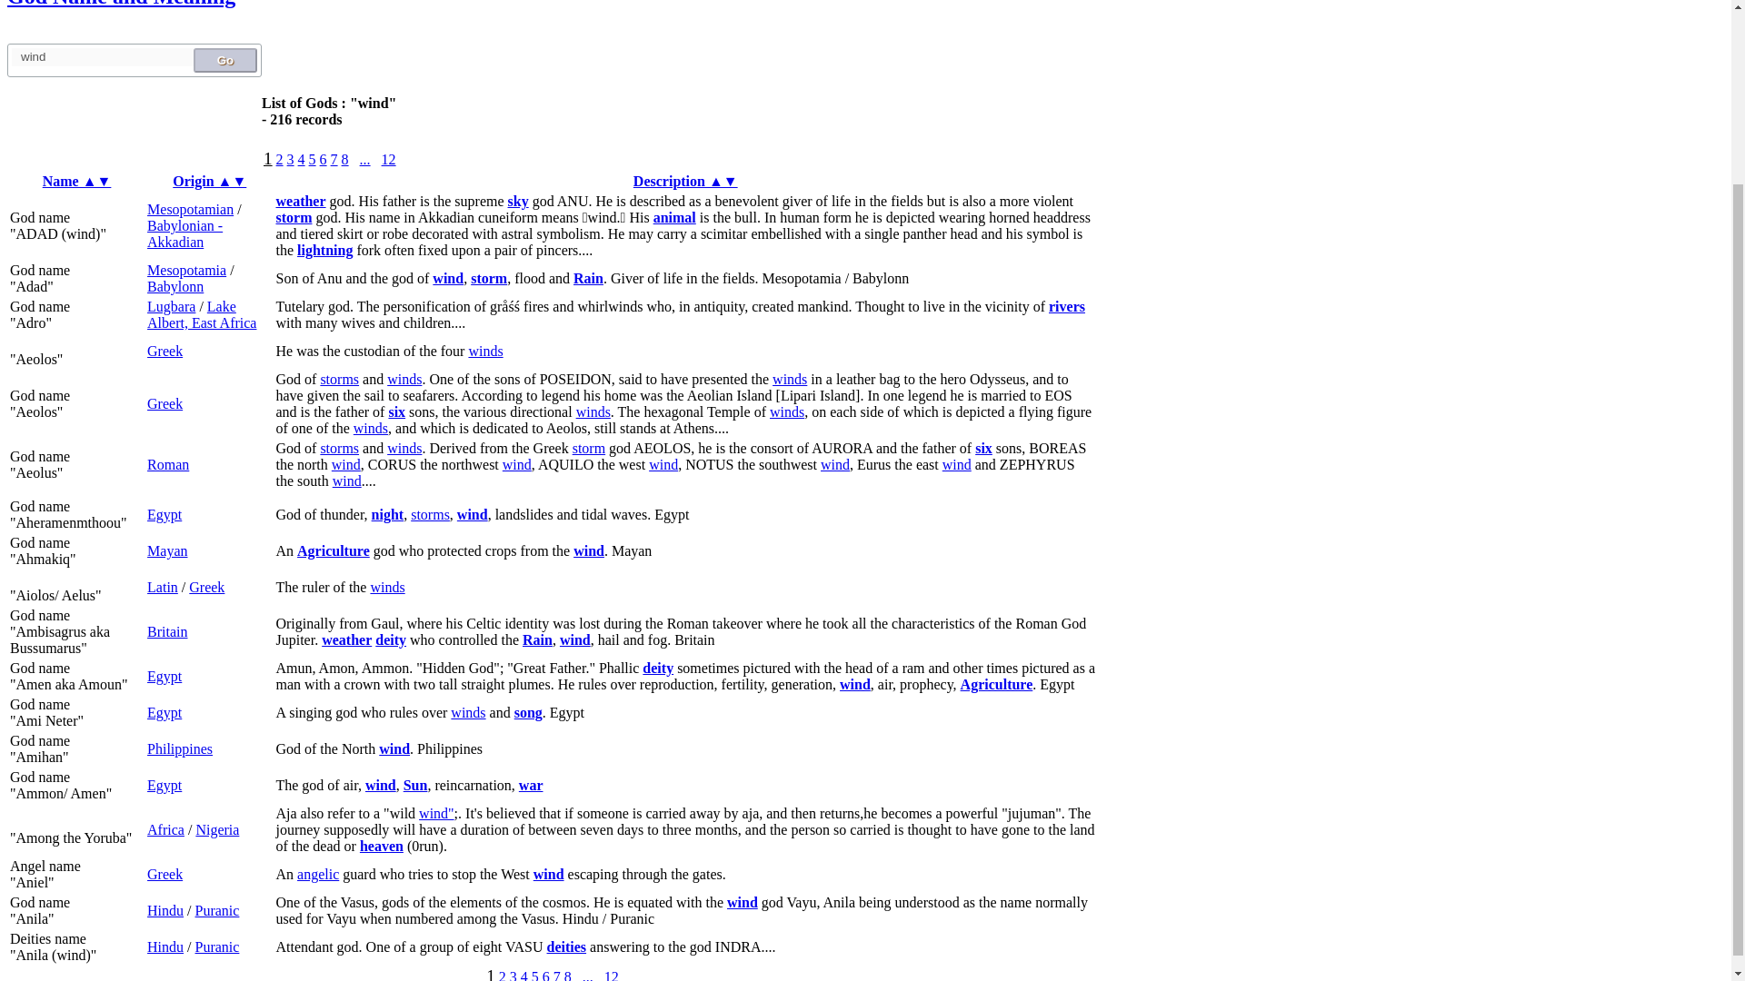 The image size is (1745, 981). I want to click on 6, so click(324, 159).